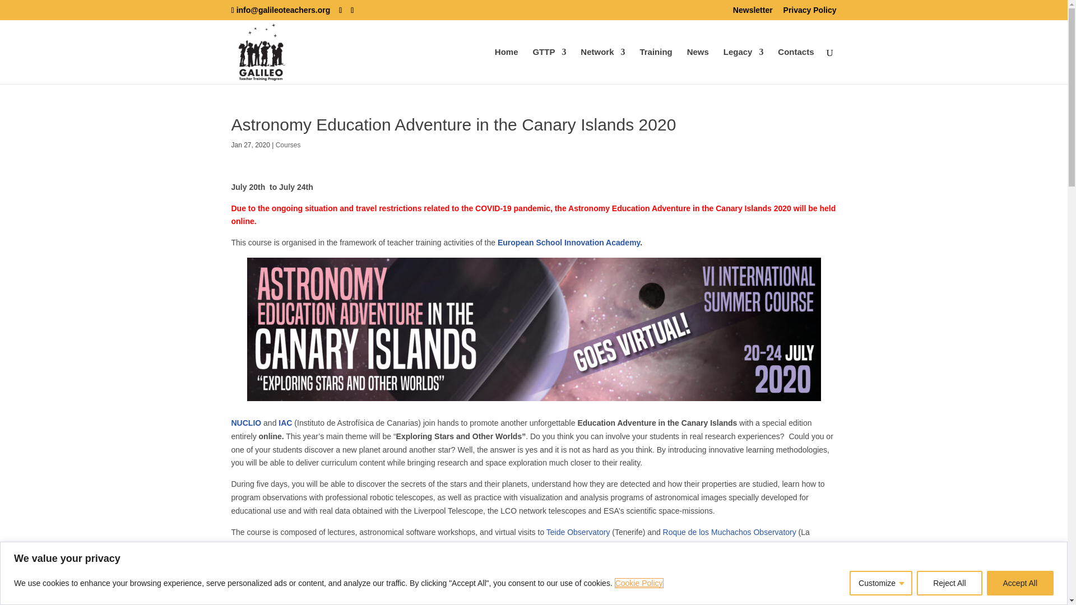 The height and width of the screenshot is (605, 1076). What do you see at coordinates (881, 583) in the screenshot?
I see `Customize` at bounding box center [881, 583].